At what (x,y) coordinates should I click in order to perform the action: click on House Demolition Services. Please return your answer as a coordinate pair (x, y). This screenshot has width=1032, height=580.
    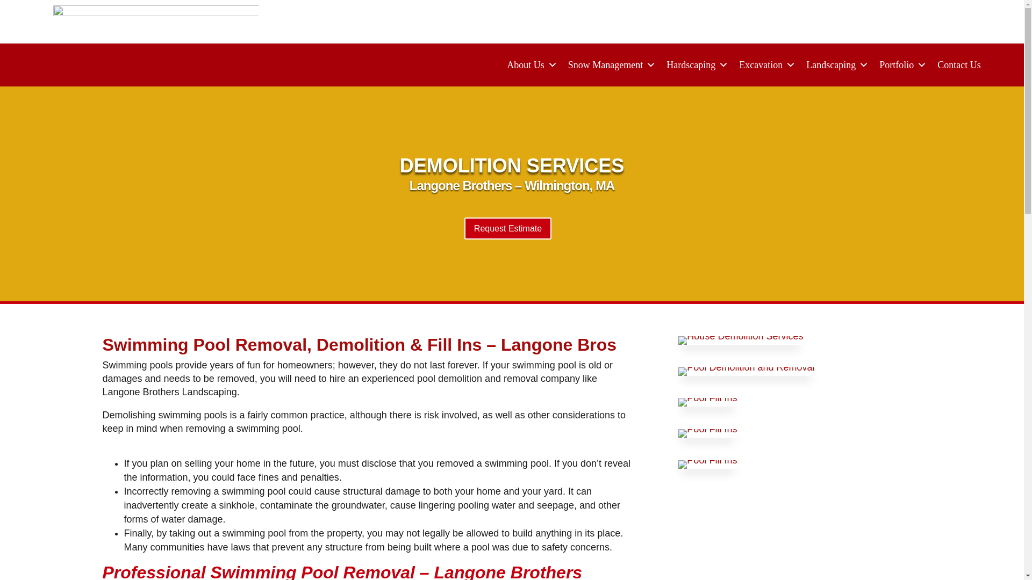
    Looking at the image, I should click on (740, 336).